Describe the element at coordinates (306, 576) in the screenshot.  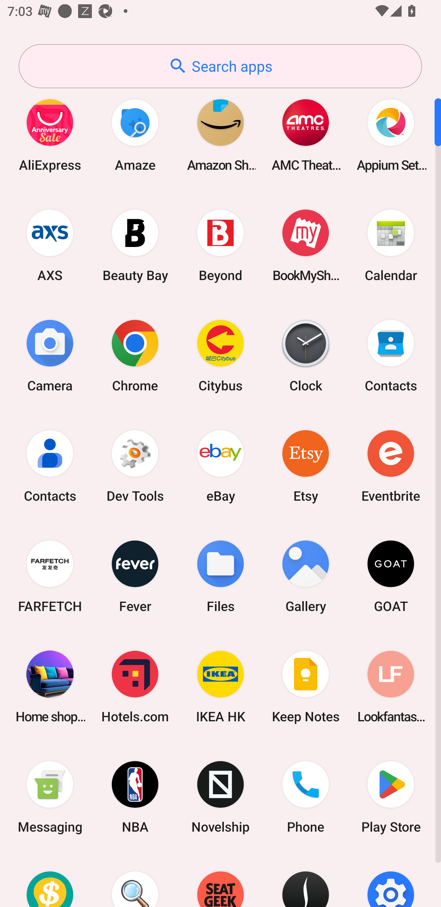
I see `Gallery` at that location.